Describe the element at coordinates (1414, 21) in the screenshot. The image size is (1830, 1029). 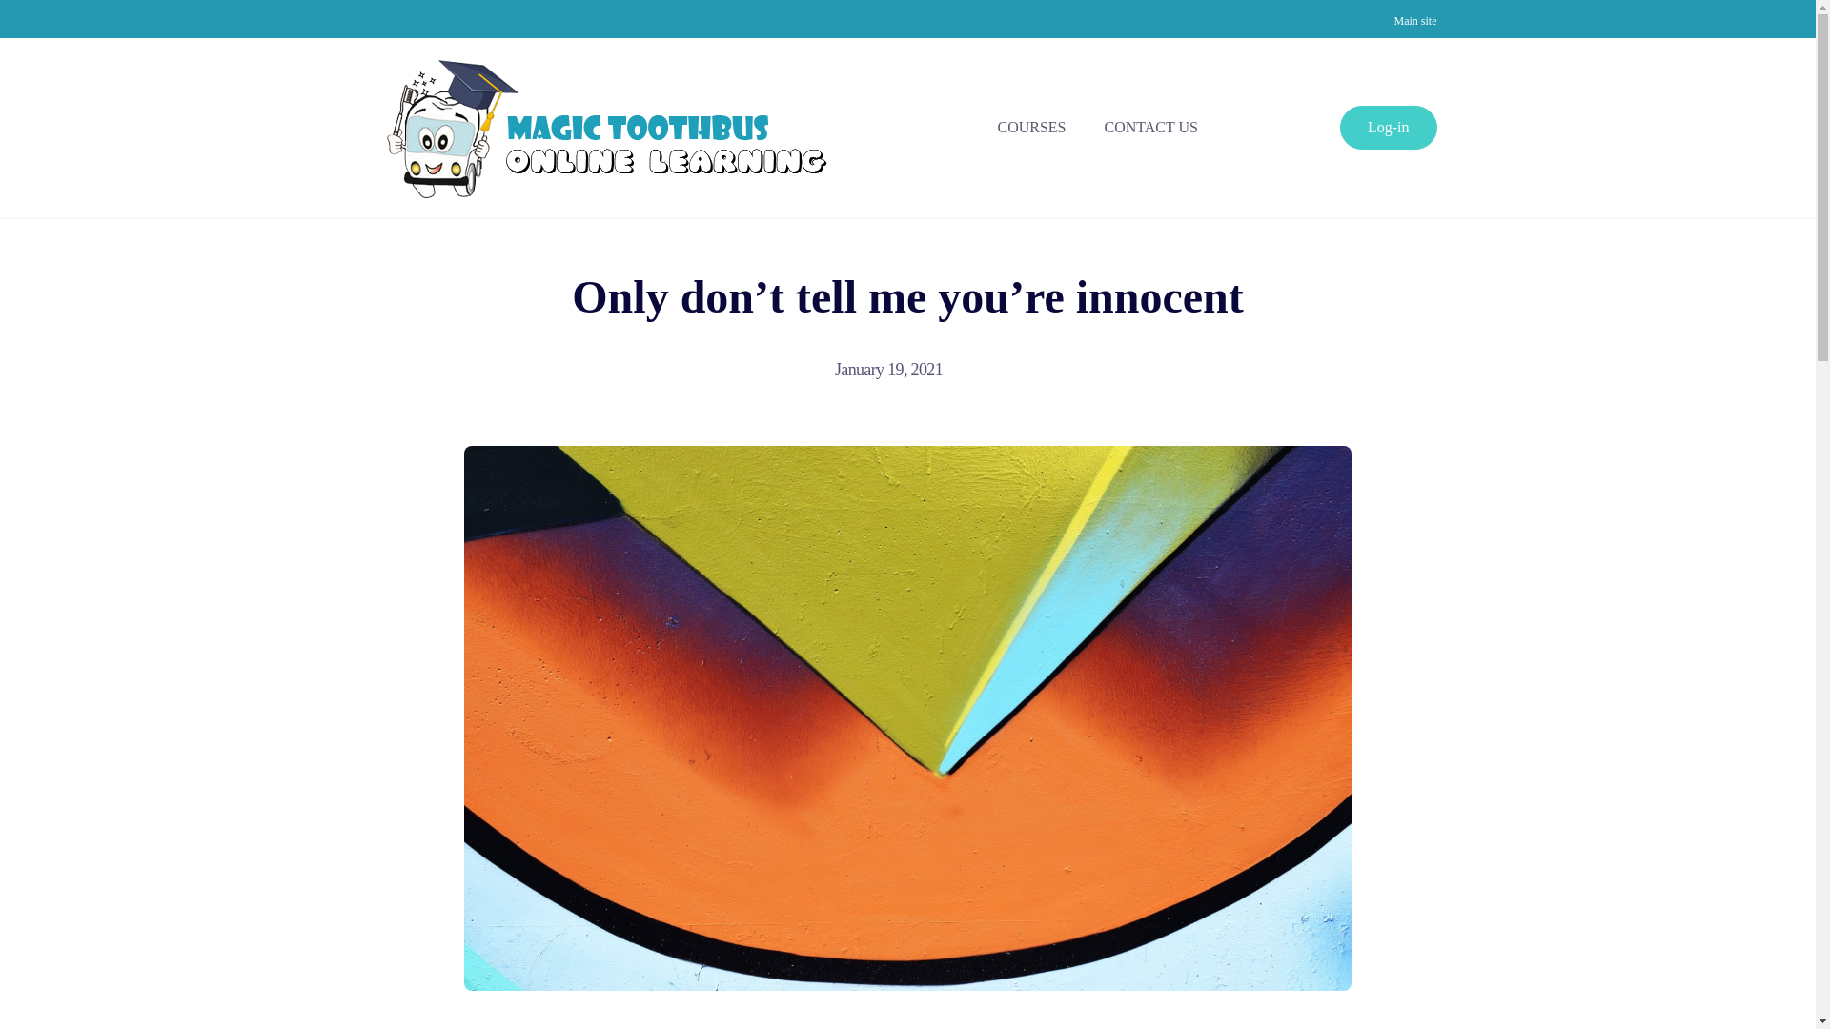
I see `Main site` at that location.